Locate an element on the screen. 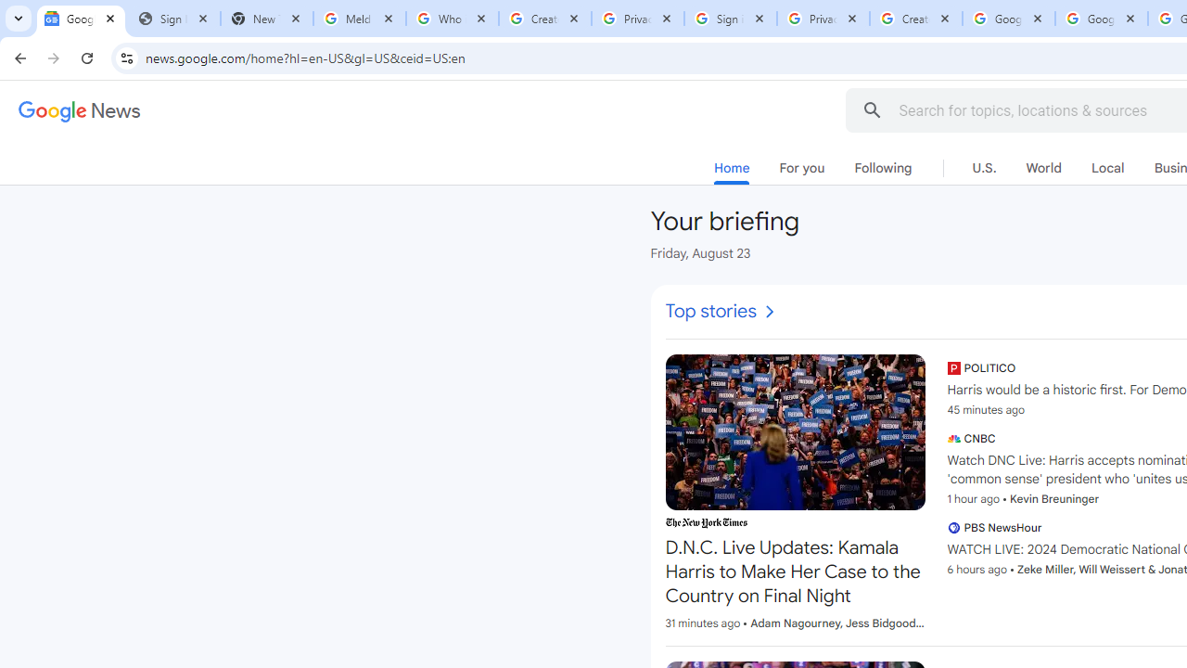 This screenshot has width=1187, height=668. Who is my administrator? - Google Account Help is located at coordinates (452, 19).